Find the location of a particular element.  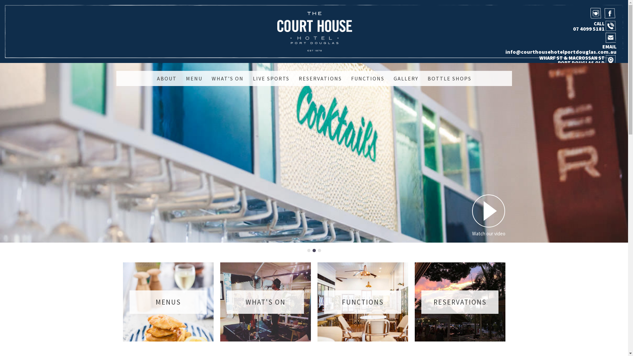

Watch our video is located at coordinates (489, 215).